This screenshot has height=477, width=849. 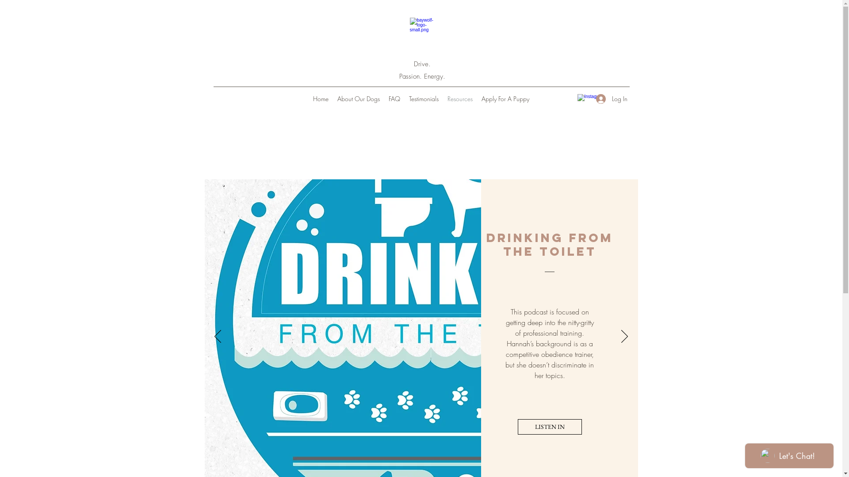 I want to click on Apply For A Puppy, so click(x=505, y=99).